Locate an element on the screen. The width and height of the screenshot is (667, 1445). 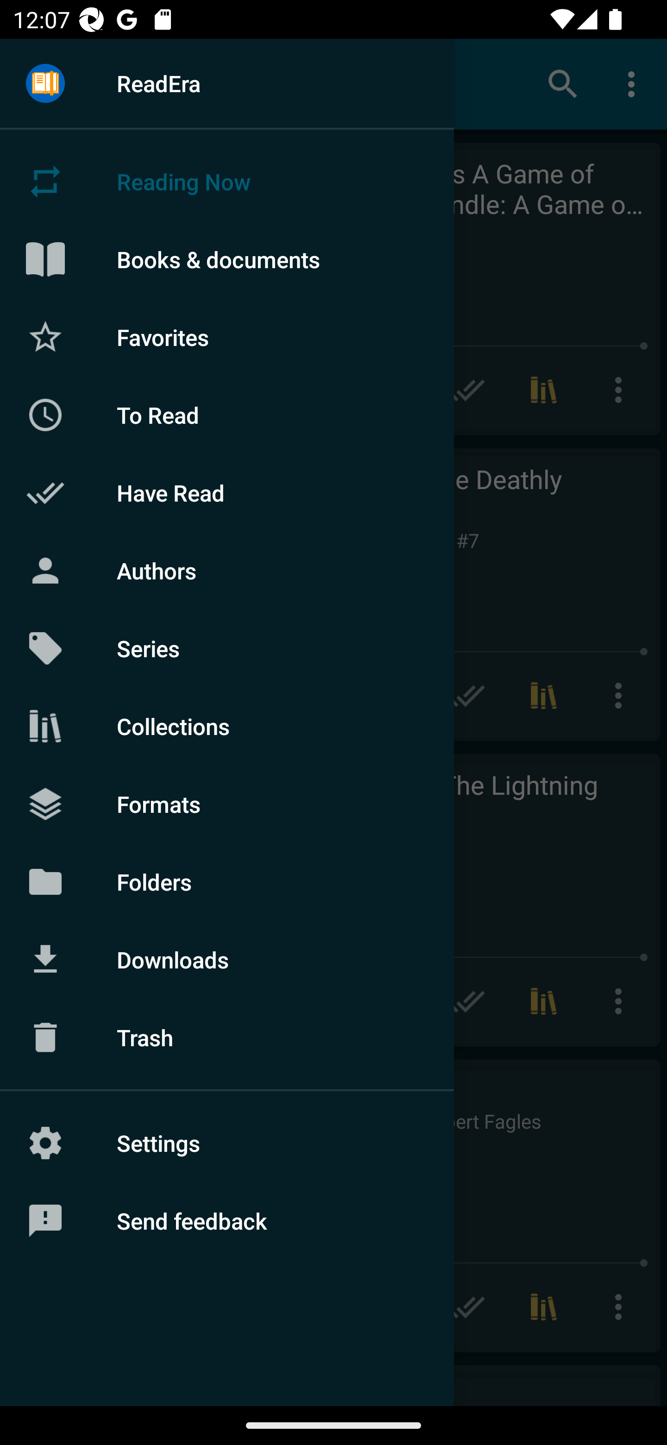
Trash is located at coordinates (227, 1037).